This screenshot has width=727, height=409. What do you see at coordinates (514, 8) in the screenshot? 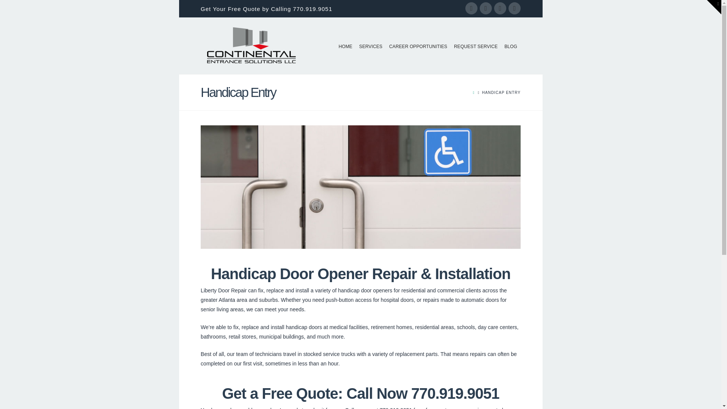
I see `RSS` at bounding box center [514, 8].